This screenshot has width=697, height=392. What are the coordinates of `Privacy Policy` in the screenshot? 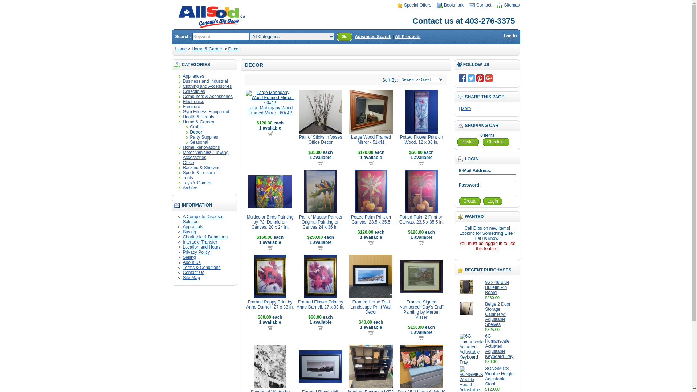 It's located at (197, 252).